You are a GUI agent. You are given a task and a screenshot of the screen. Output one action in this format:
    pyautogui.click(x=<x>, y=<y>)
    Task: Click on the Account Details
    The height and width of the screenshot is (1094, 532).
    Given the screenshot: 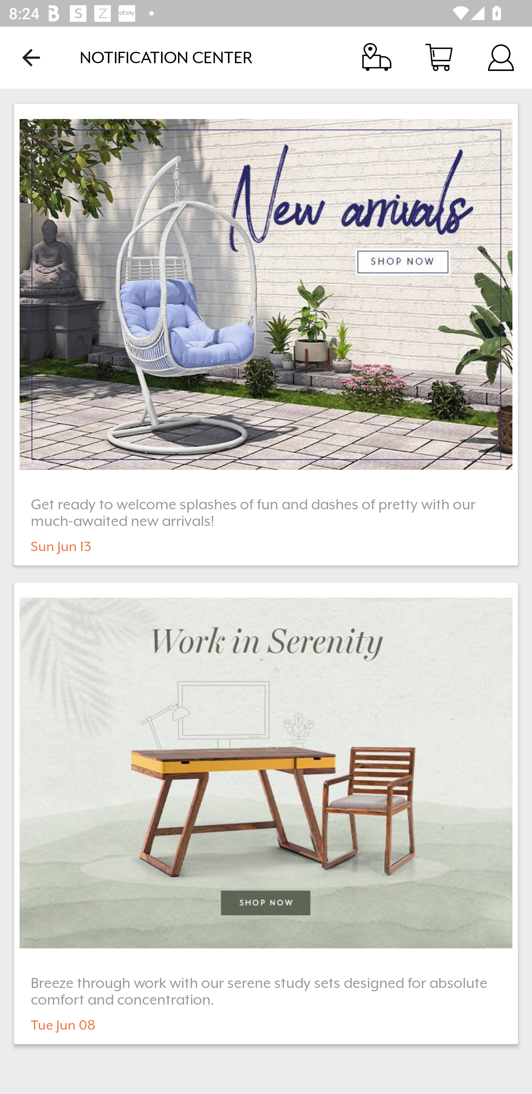 What is the action you would take?
    pyautogui.click(x=501, y=57)
    